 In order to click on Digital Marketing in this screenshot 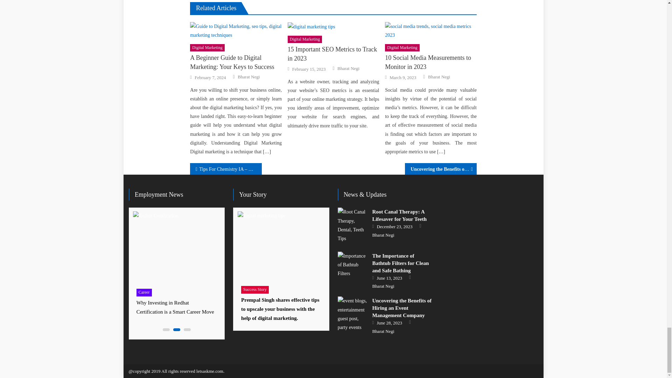, I will do `click(304, 39)`.